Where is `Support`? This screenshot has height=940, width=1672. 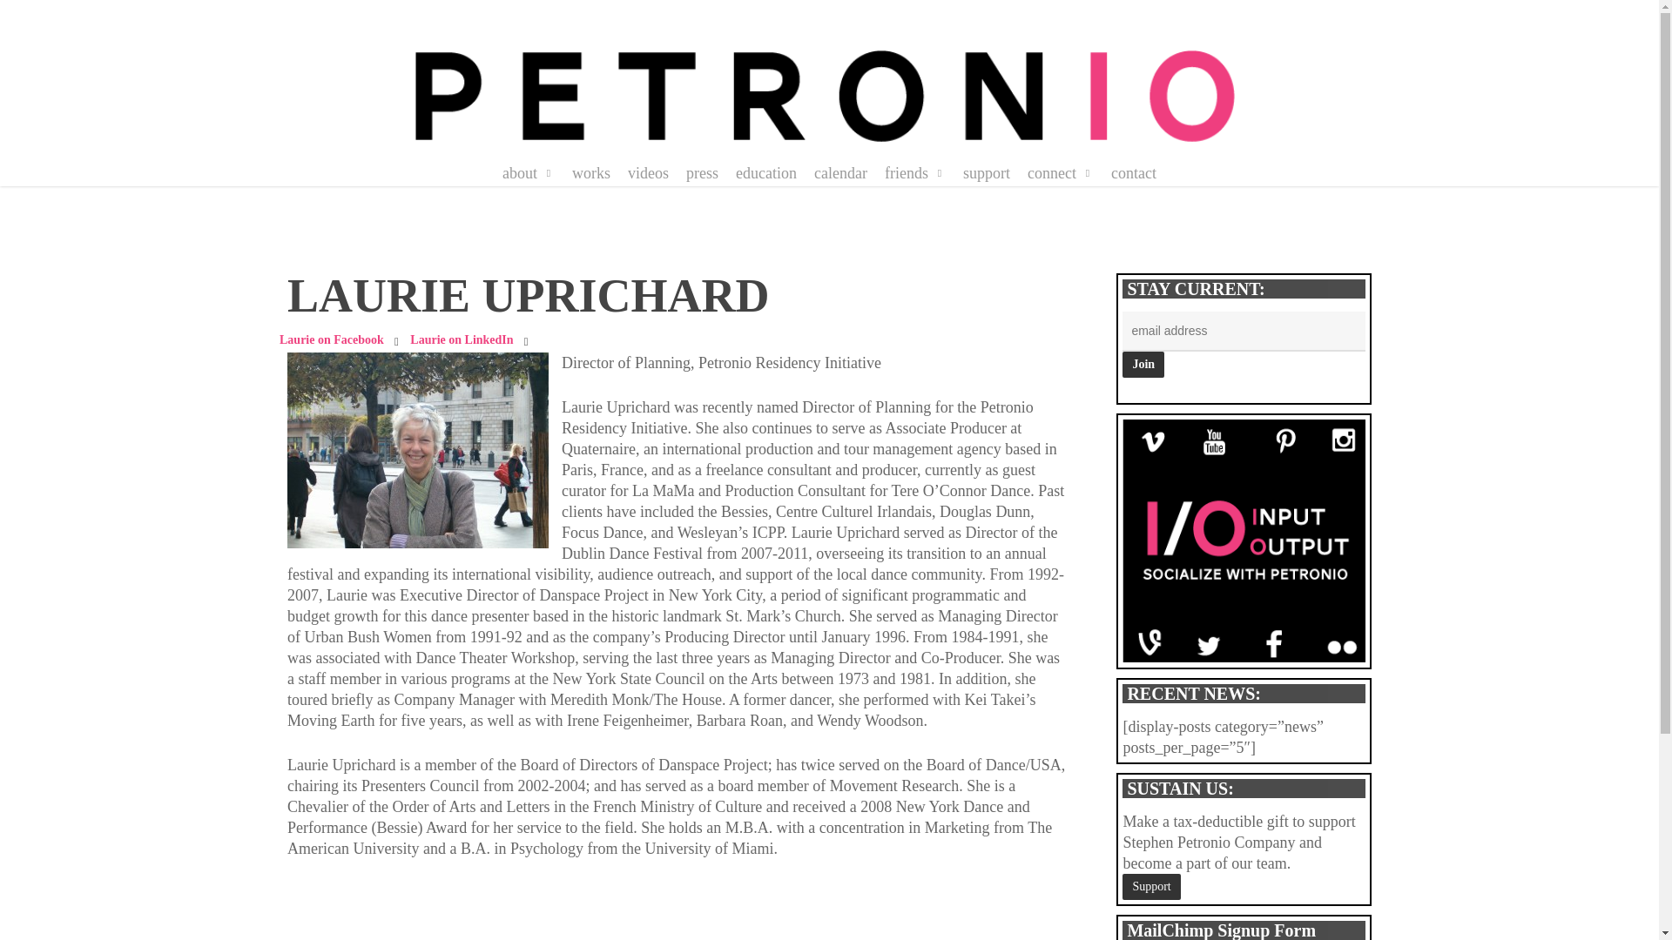
Support is located at coordinates (1151, 886).